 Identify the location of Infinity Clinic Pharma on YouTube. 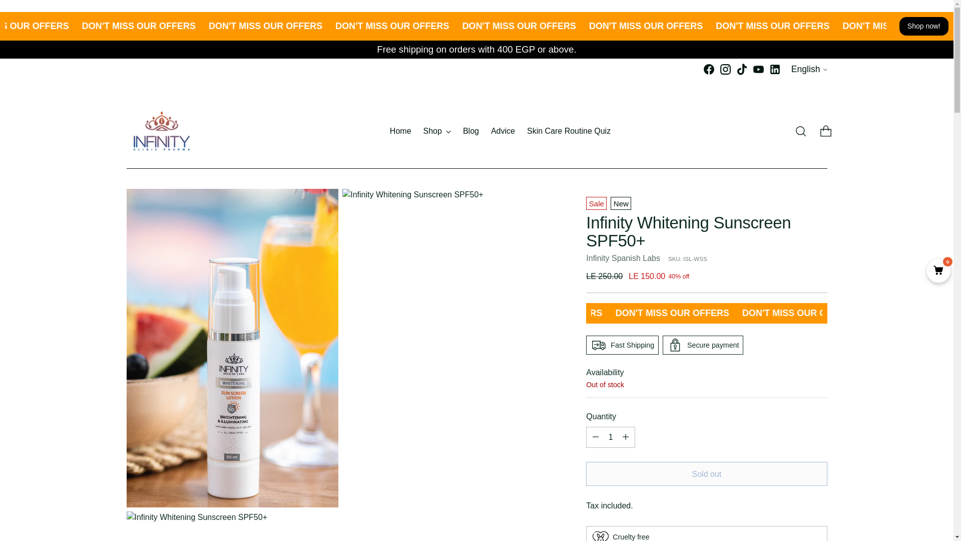
(759, 69).